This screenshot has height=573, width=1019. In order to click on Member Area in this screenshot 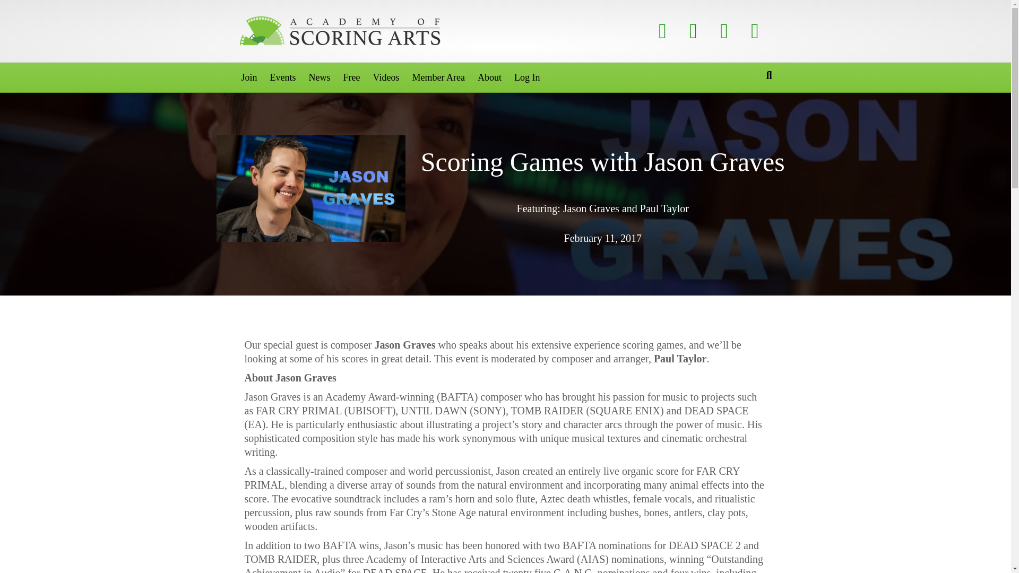, I will do `click(438, 77)`.